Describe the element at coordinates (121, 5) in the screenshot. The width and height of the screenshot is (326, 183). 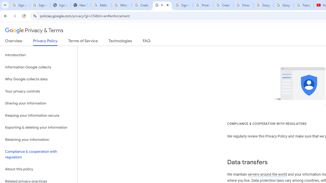
I see `Who is my administrator? - Google Account Help` at that location.